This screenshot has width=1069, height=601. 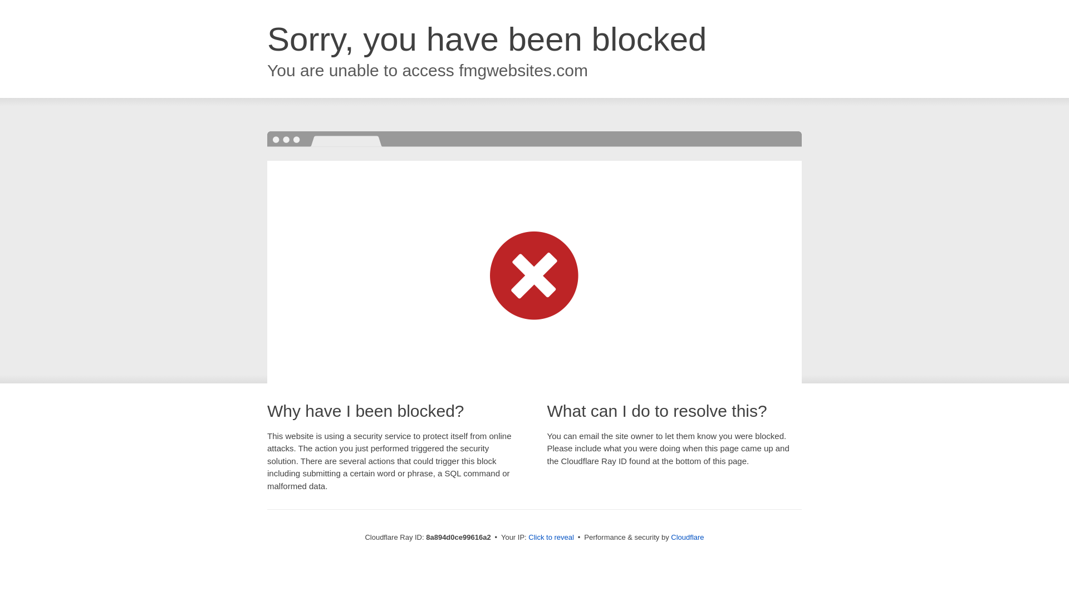 What do you see at coordinates (551, 538) in the screenshot?
I see `Click to reveal` at bounding box center [551, 538].